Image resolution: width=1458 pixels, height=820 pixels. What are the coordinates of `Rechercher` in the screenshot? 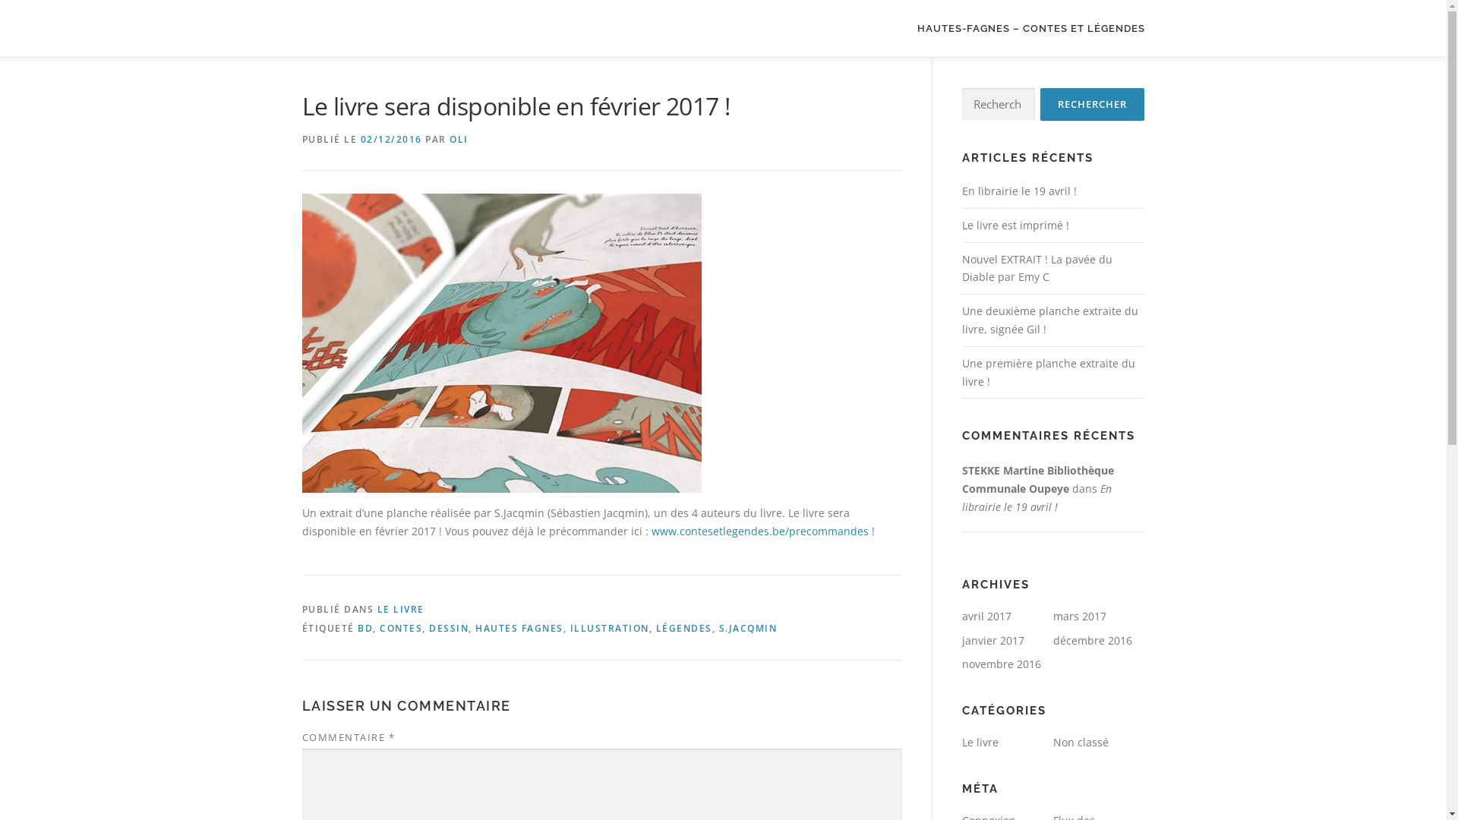 It's located at (1092, 105).